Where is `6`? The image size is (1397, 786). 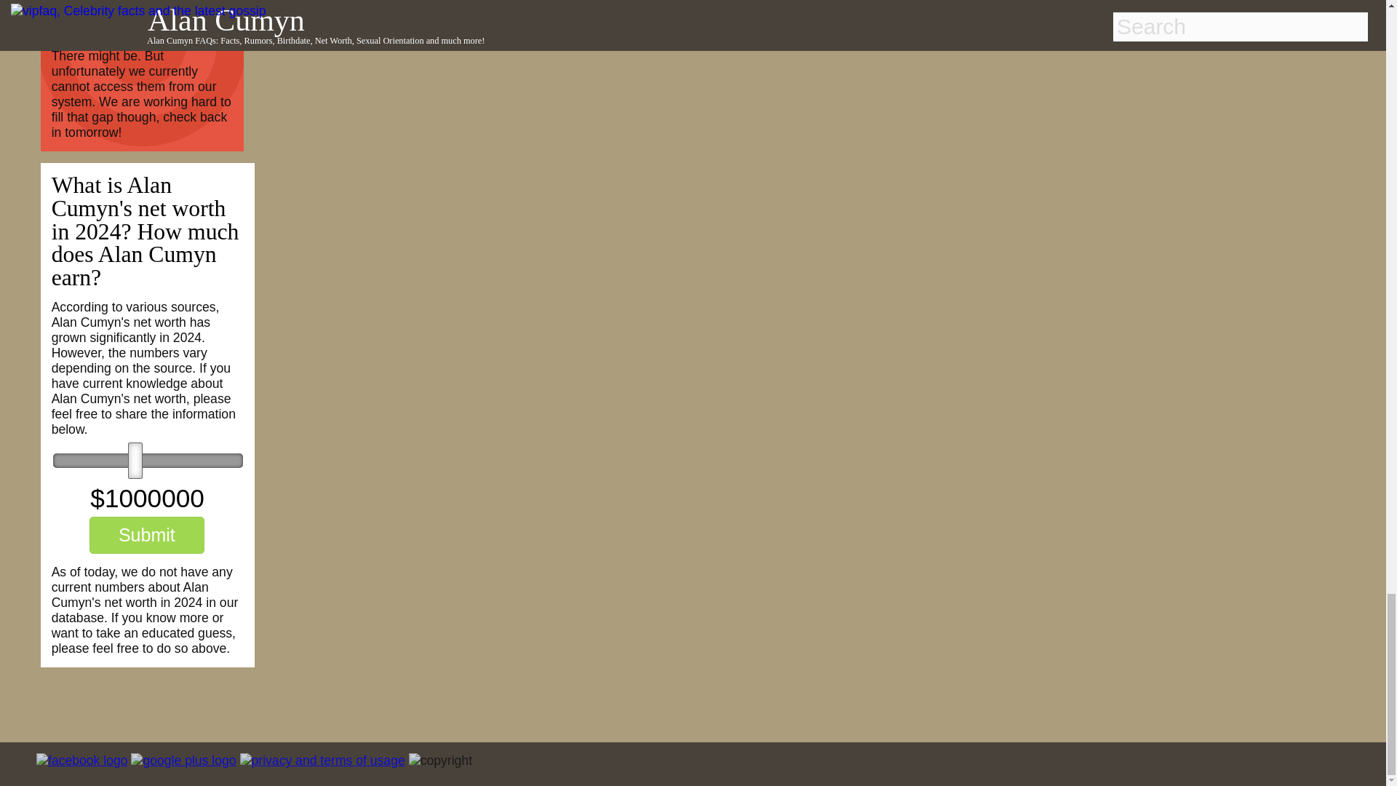
6 is located at coordinates (148, 460).